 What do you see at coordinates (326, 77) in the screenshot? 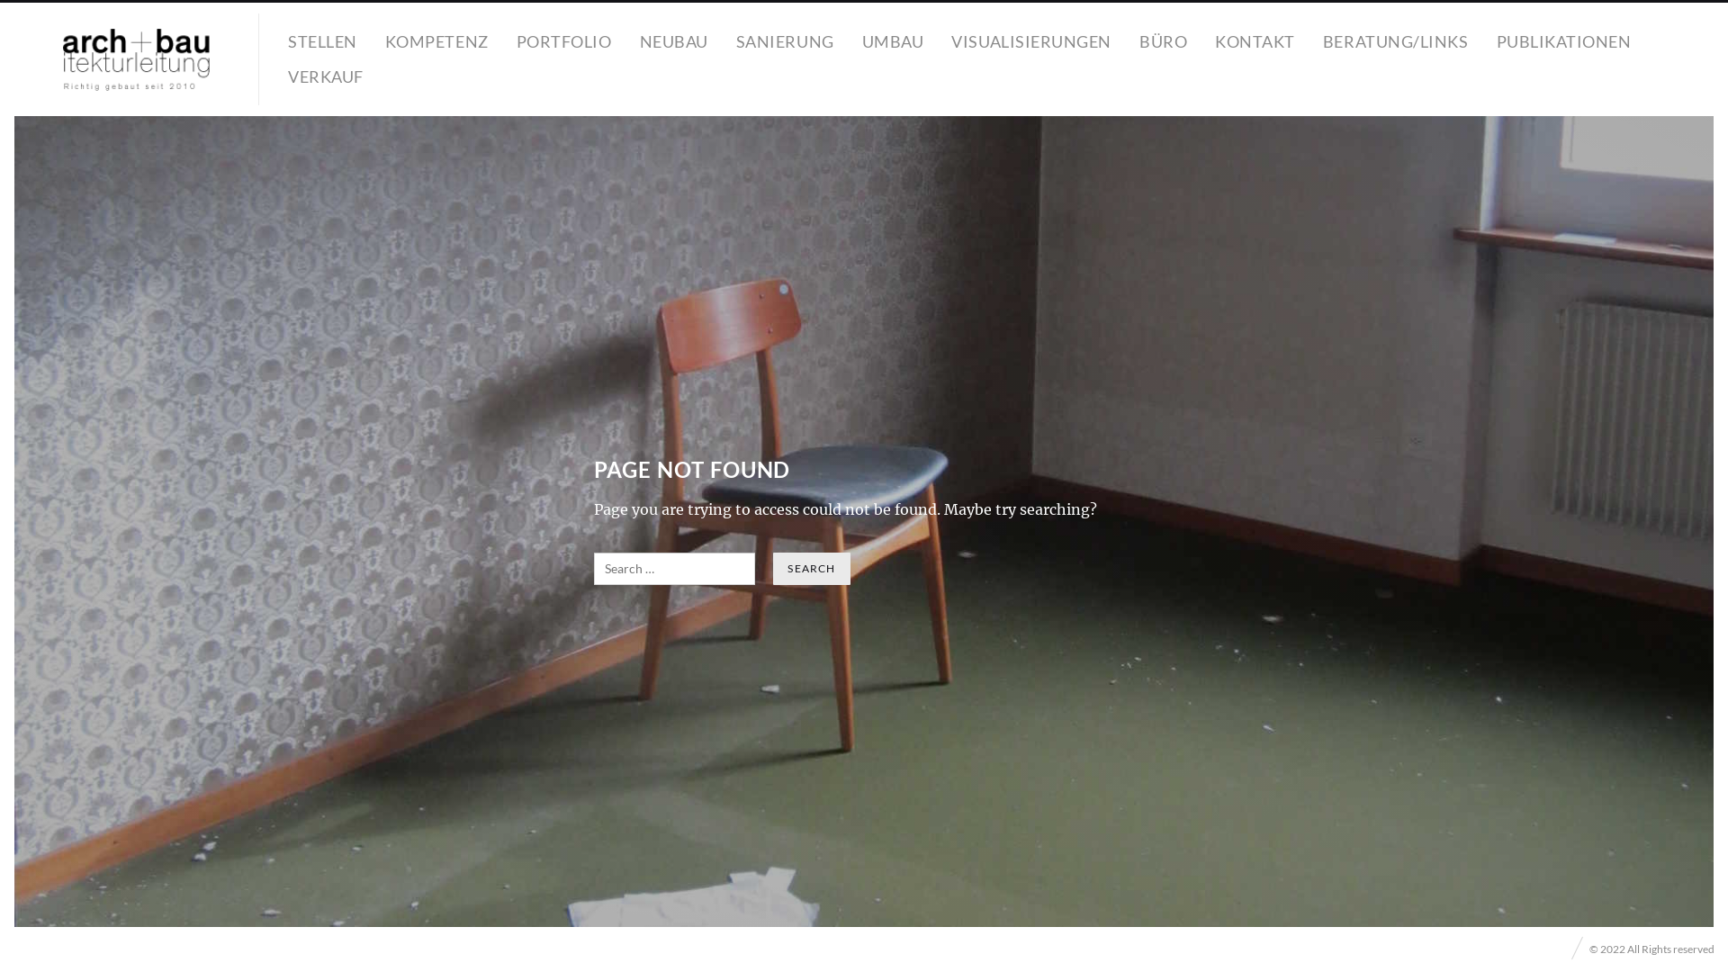
I see `VERKAUF` at bounding box center [326, 77].